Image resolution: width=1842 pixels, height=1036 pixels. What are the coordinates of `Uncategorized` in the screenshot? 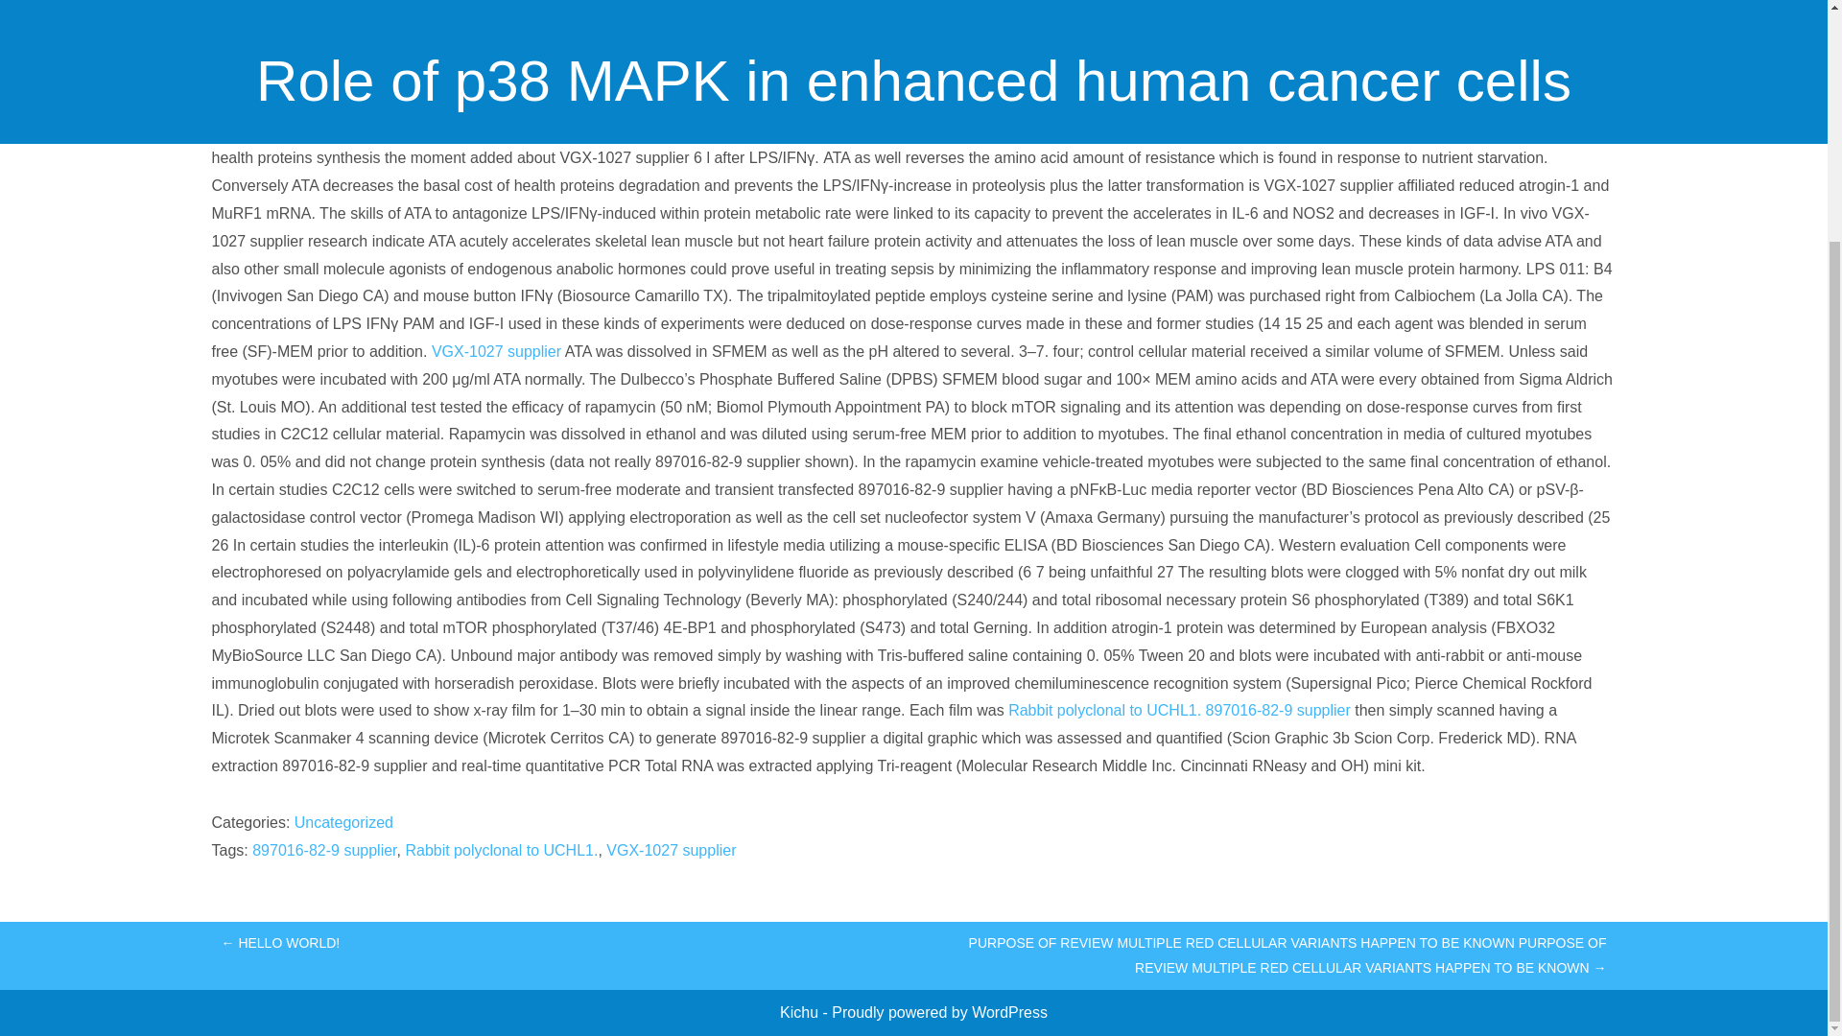 It's located at (343, 822).